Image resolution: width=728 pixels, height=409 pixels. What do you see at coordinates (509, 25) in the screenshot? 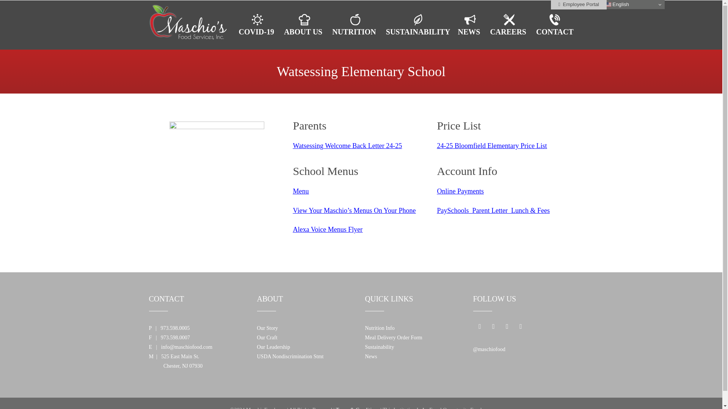
I see `CAREERS` at bounding box center [509, 25].